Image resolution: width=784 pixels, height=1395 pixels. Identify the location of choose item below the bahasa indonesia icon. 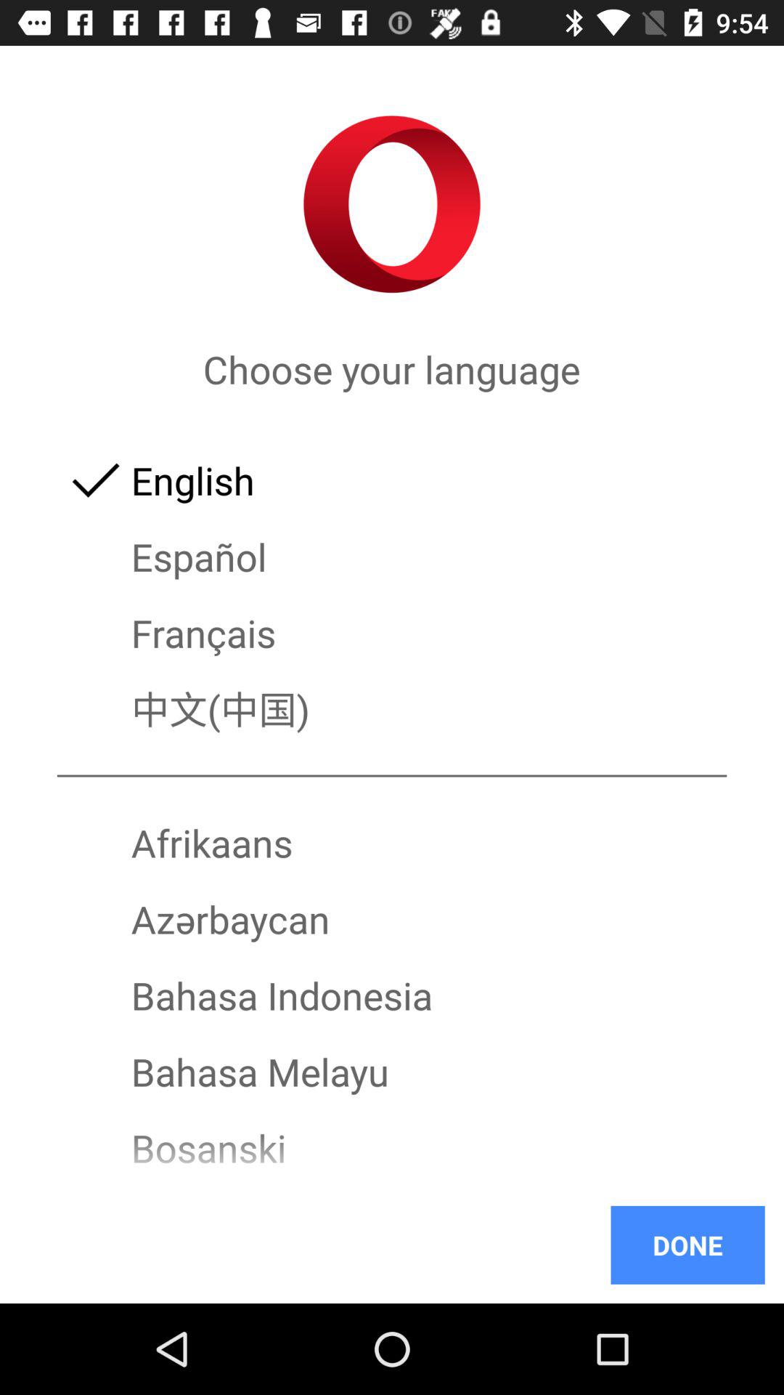
(392, 1071).